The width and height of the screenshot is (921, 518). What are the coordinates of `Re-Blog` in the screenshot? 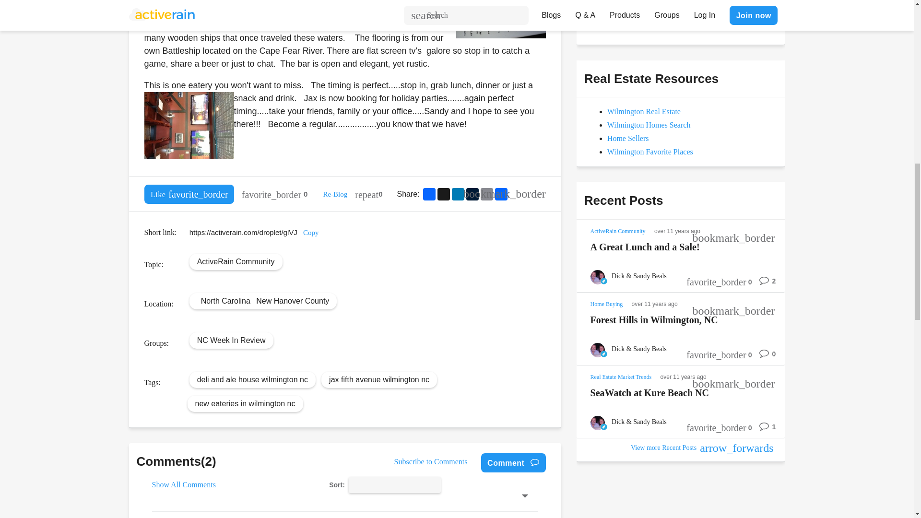 It's located at (335, 194).